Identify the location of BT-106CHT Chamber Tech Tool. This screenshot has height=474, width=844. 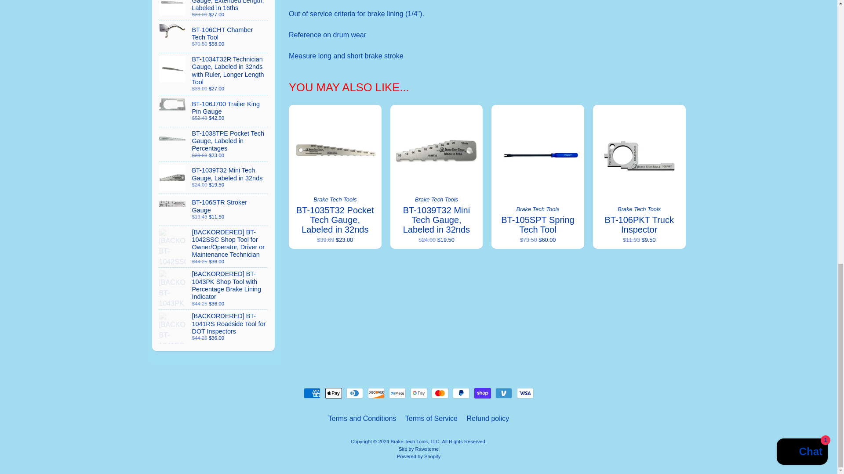
(214, 36).